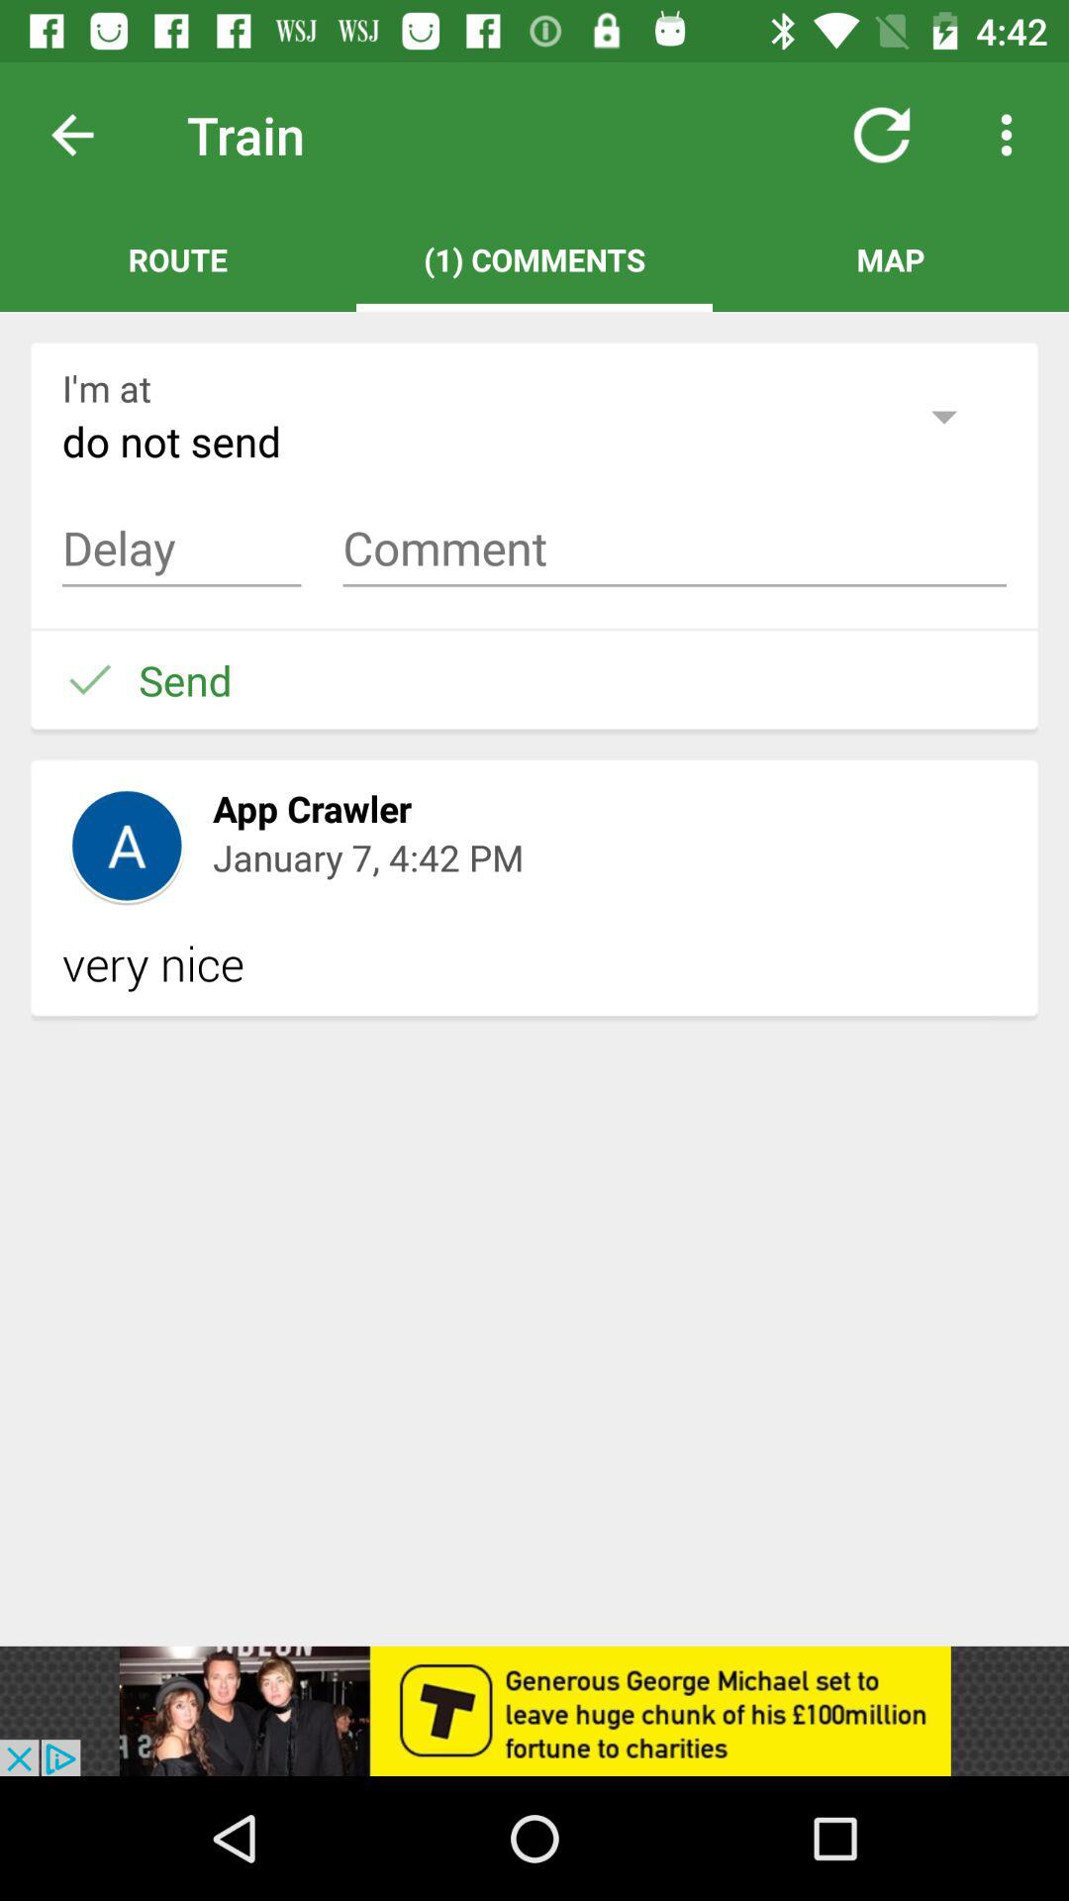 The height and width of the screenshot is (1901, 1069). I want to click on delay the report of texting, so click(182, 549).